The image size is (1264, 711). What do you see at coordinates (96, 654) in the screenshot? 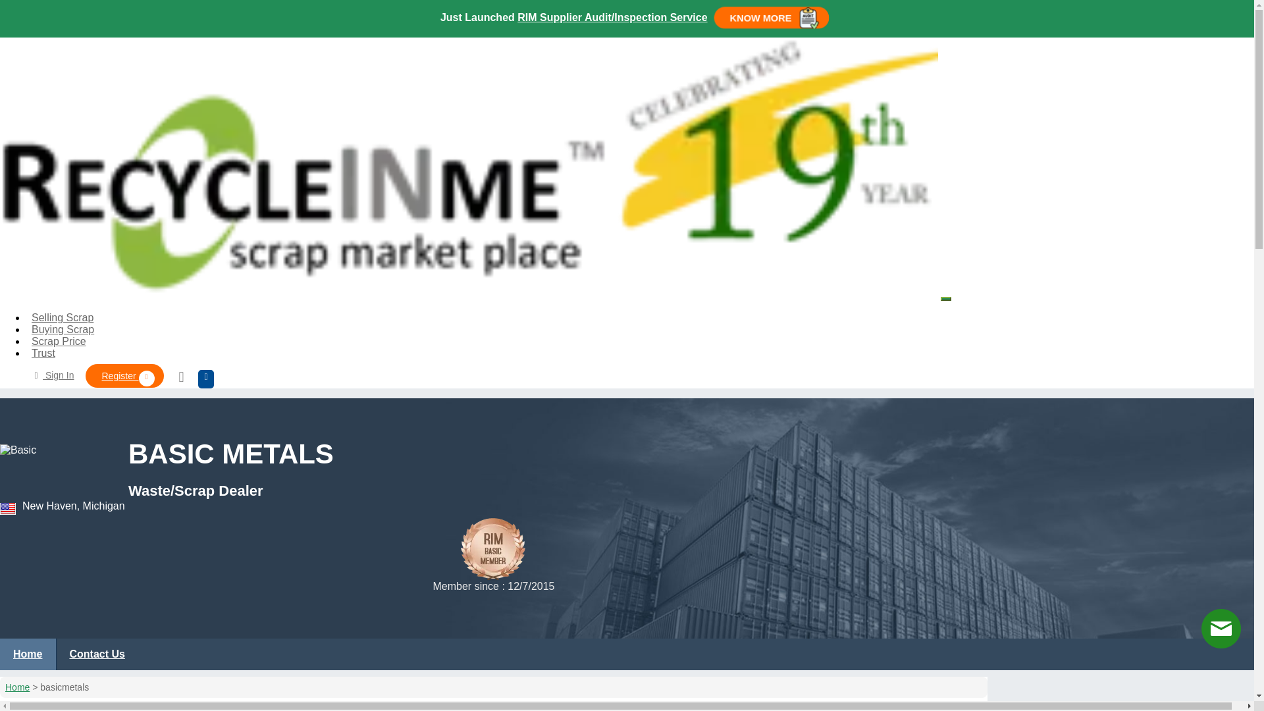
I see `Contact Us` at bounding box center [96, 654].